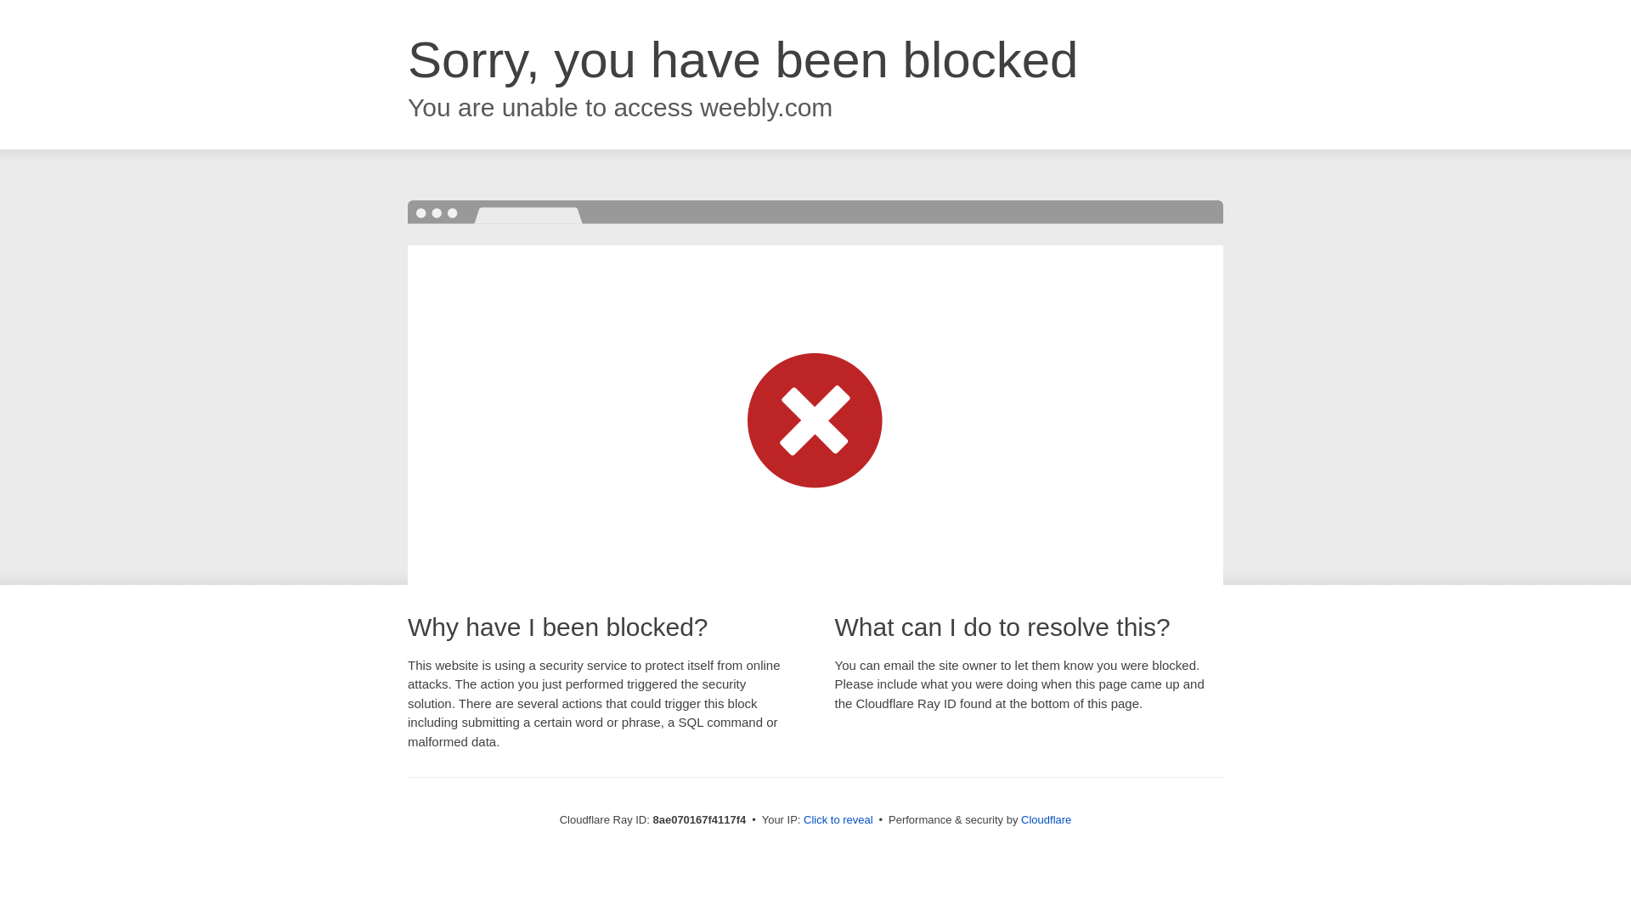 Image resolution: width=1631 pixels, height=917 pixels. What do you see at coordinates (1046, 819) in the screenshot?
I see `Cloudflare` at bounding box center [1046, 819].